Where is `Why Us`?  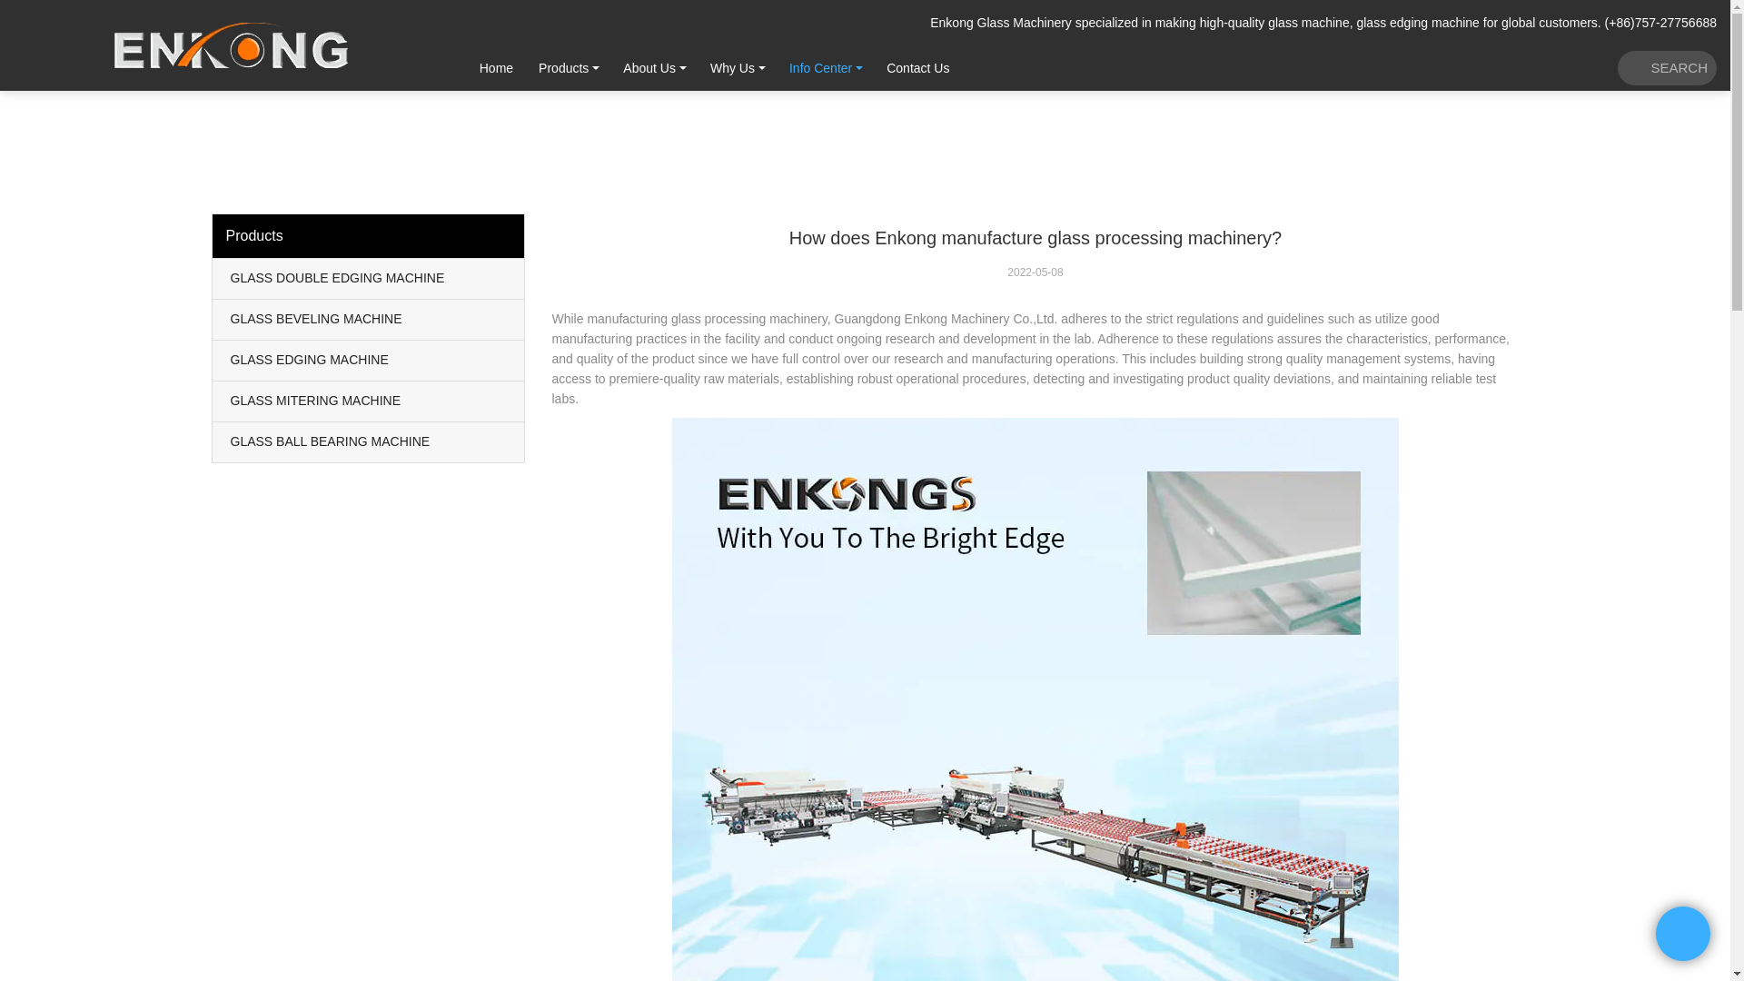 Why Us is located at coordinates (732, 67).